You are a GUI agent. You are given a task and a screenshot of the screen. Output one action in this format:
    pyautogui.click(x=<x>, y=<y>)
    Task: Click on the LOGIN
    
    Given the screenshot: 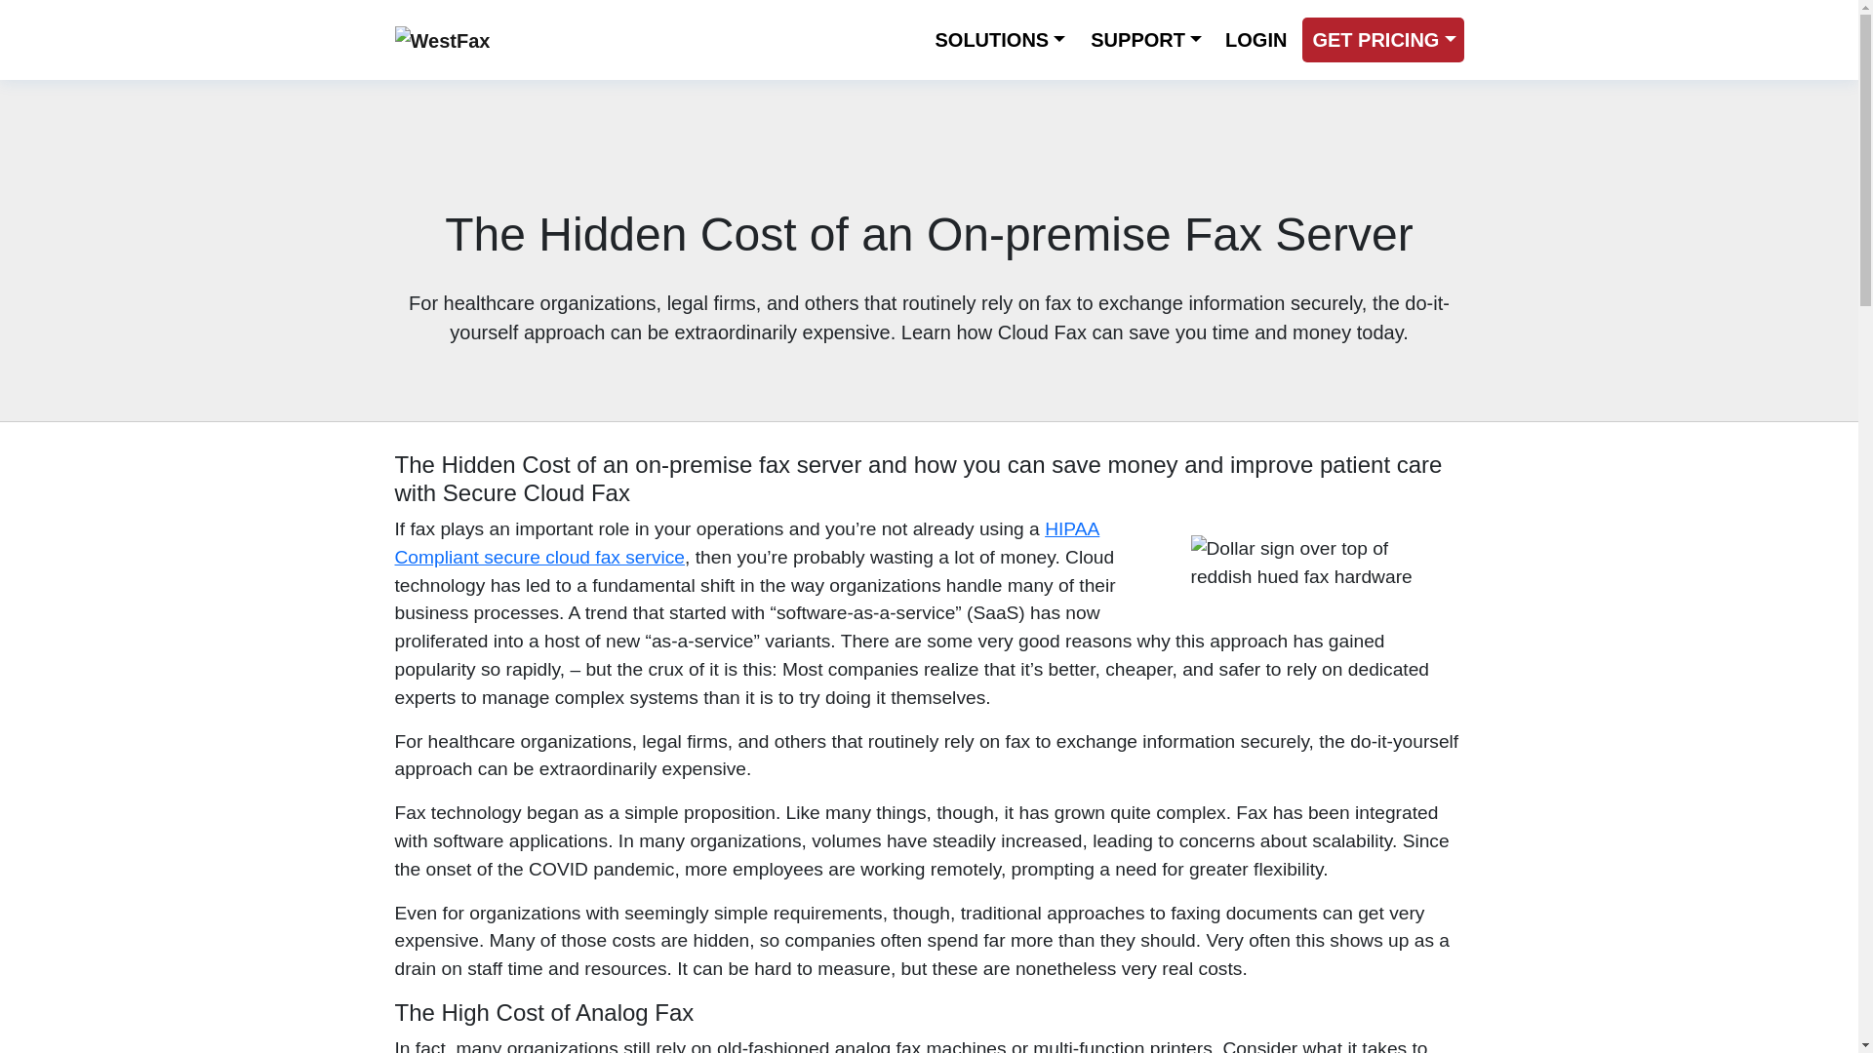 What is the action you would take?
    pyautogui.click(x=1255, y=39)
    